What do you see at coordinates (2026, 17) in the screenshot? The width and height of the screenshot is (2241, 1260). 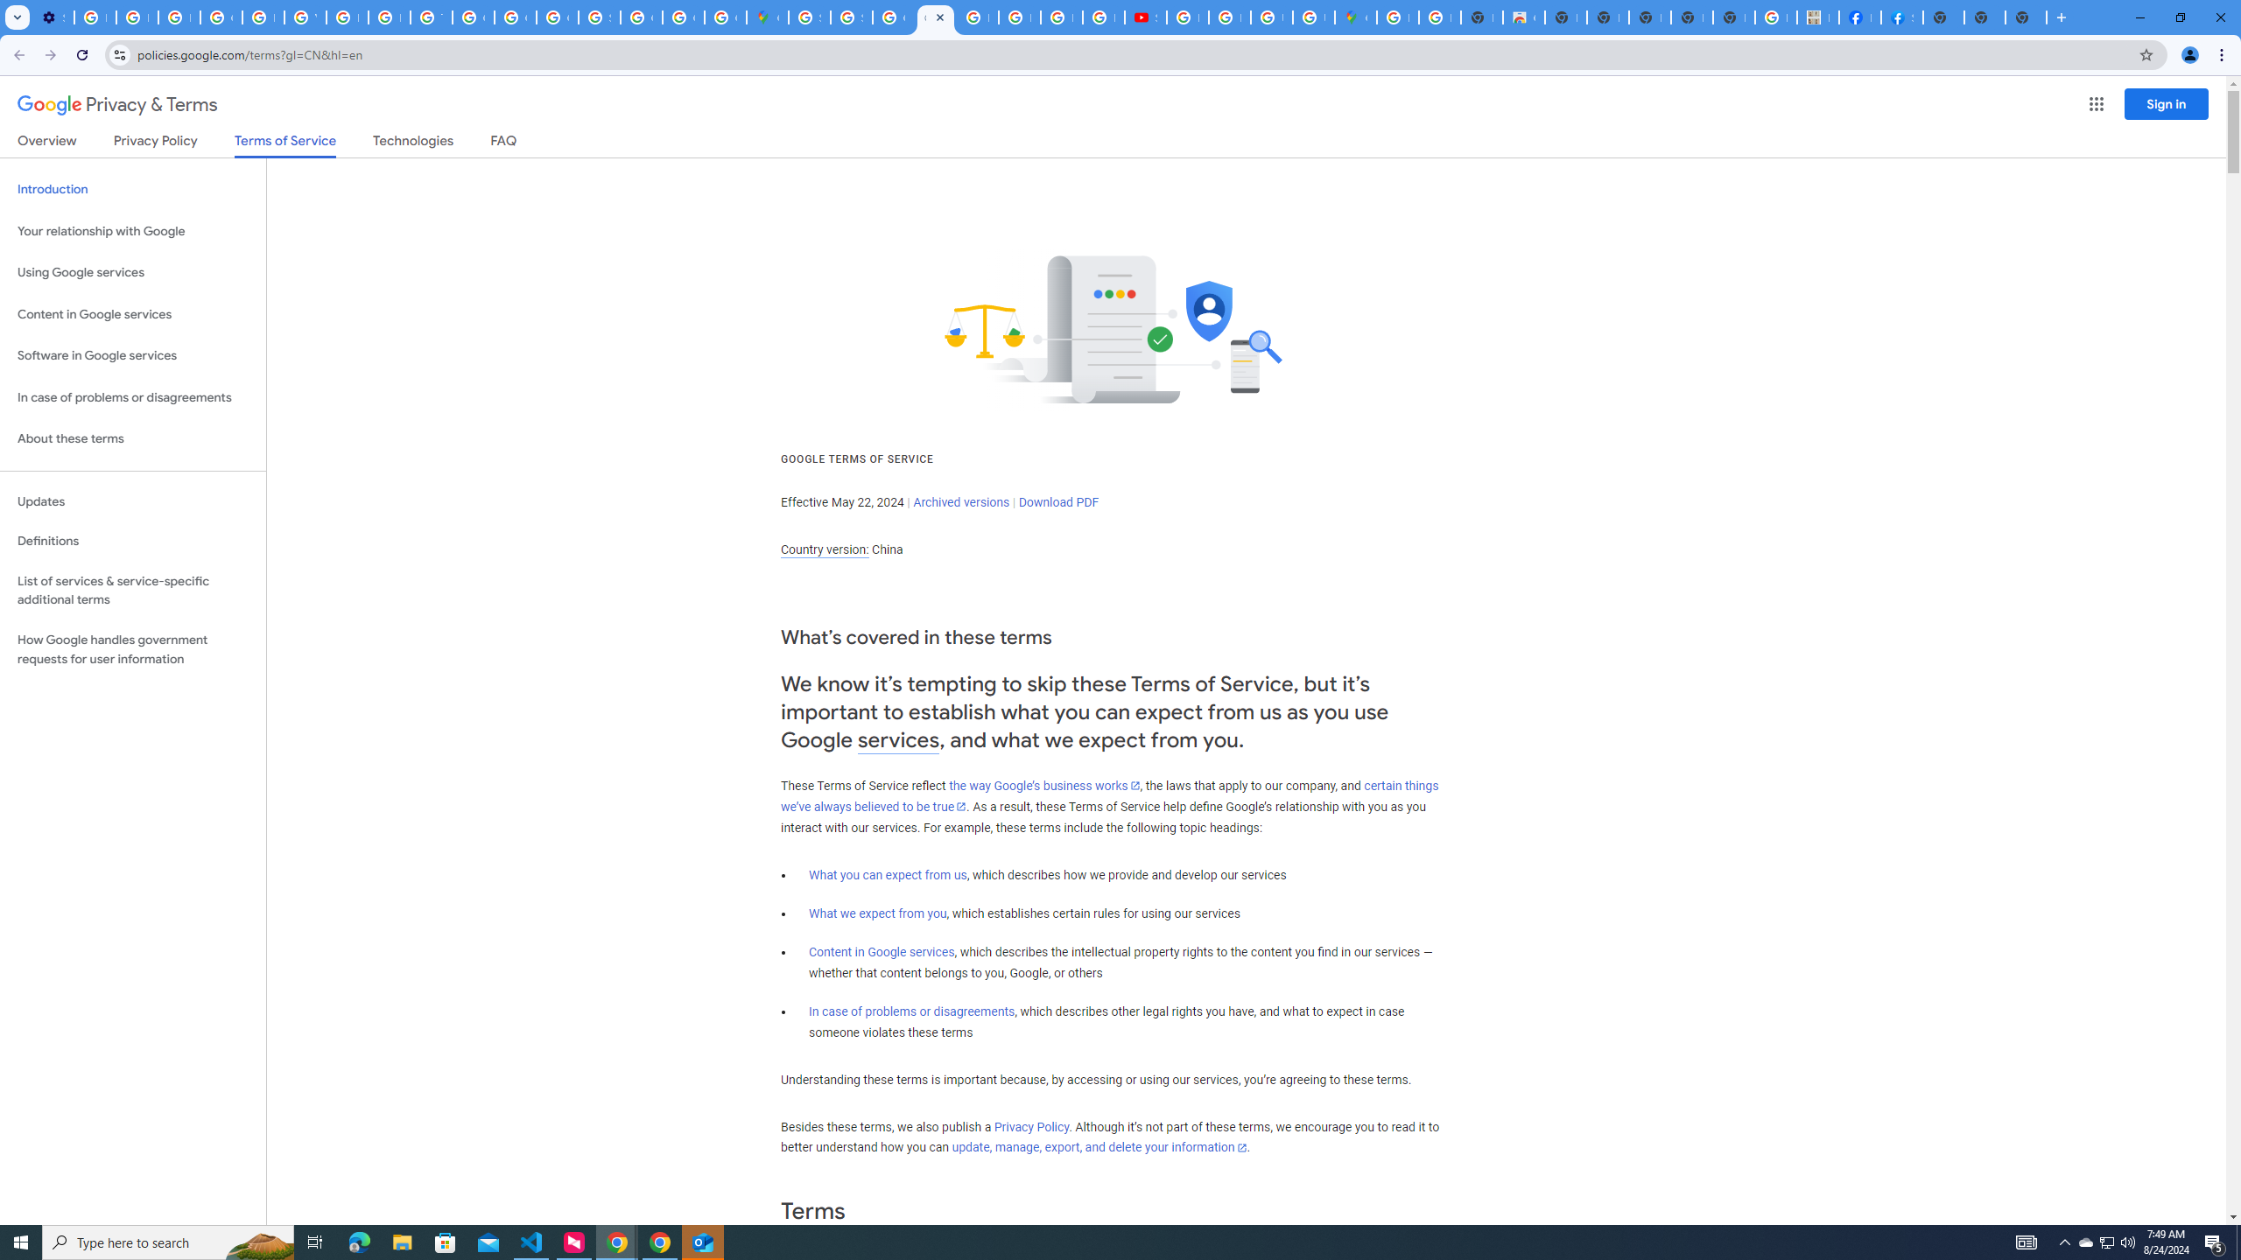 I see `New Tab` at bounding box center [2026, 17].